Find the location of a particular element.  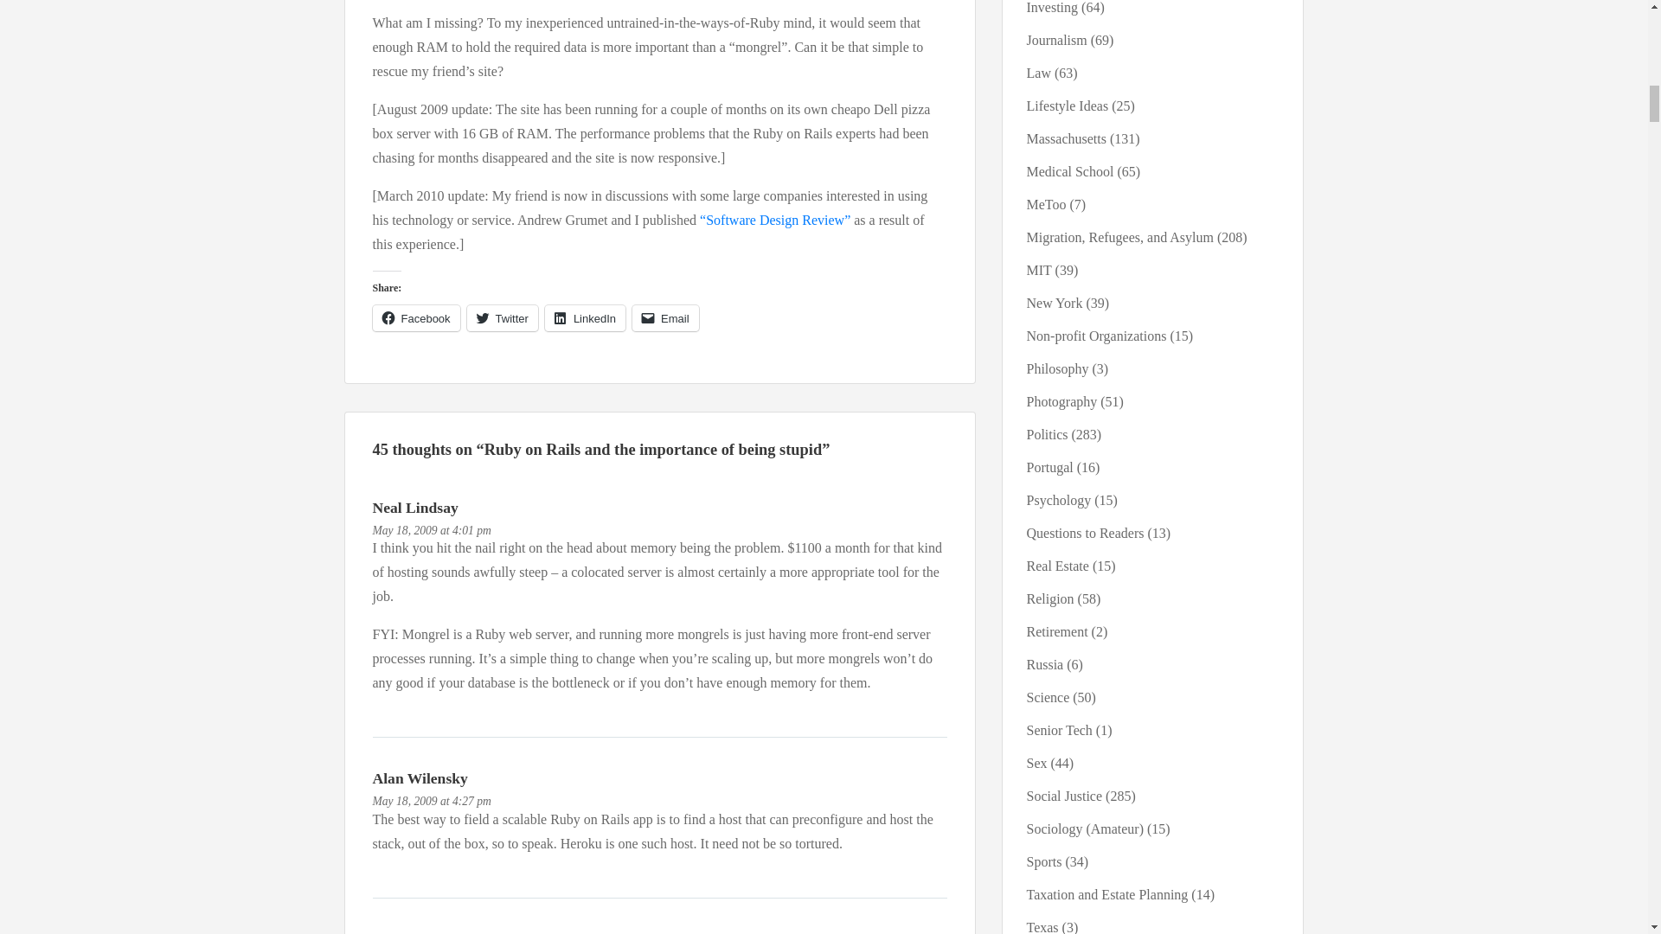

Facebook is located at coordinates (415, 318).